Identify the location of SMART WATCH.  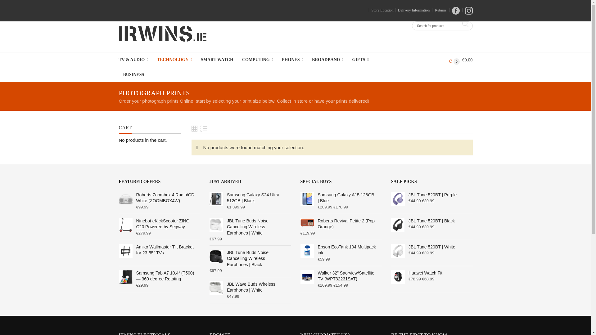
(217, 60).